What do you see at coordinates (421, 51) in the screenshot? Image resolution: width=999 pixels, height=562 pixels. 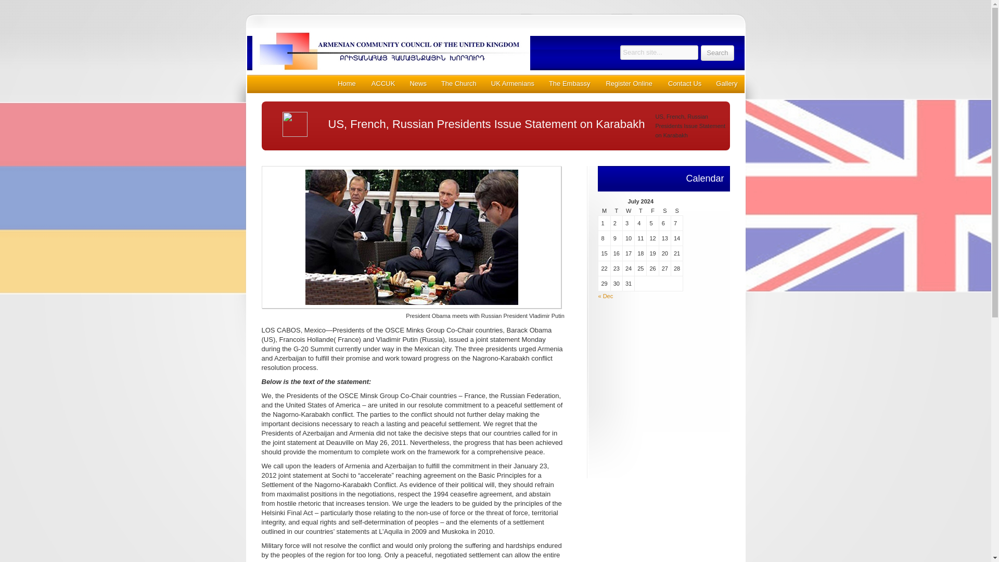 I see `Armenian Community Council of the United Kingdom` at bounding box center [421, 51].